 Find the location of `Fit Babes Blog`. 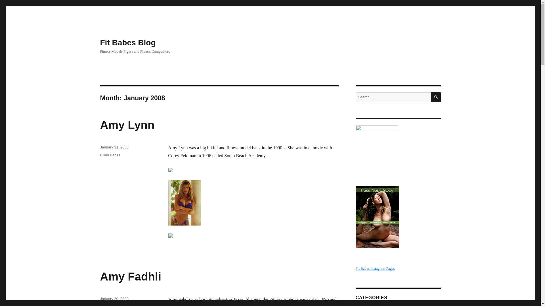

Fit Babes Blog is located at coordinates (127, 42).